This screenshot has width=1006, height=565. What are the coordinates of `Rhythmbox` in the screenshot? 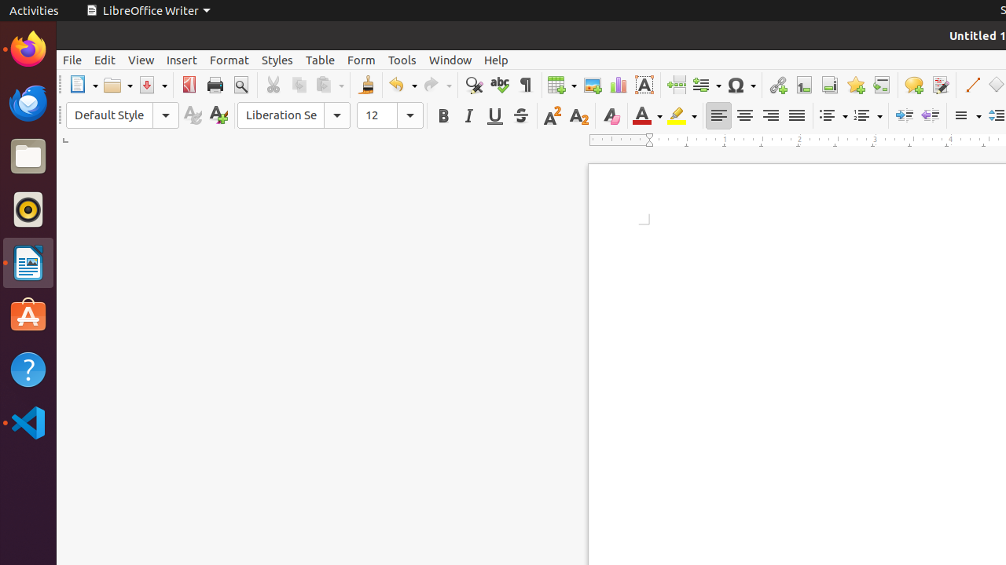 It's located at (28, 210).